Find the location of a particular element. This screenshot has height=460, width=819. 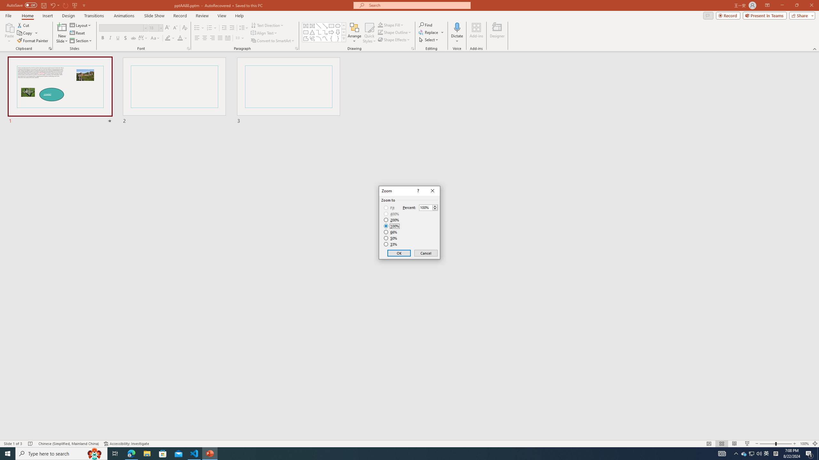

OK is located at coordinates (399, 253).